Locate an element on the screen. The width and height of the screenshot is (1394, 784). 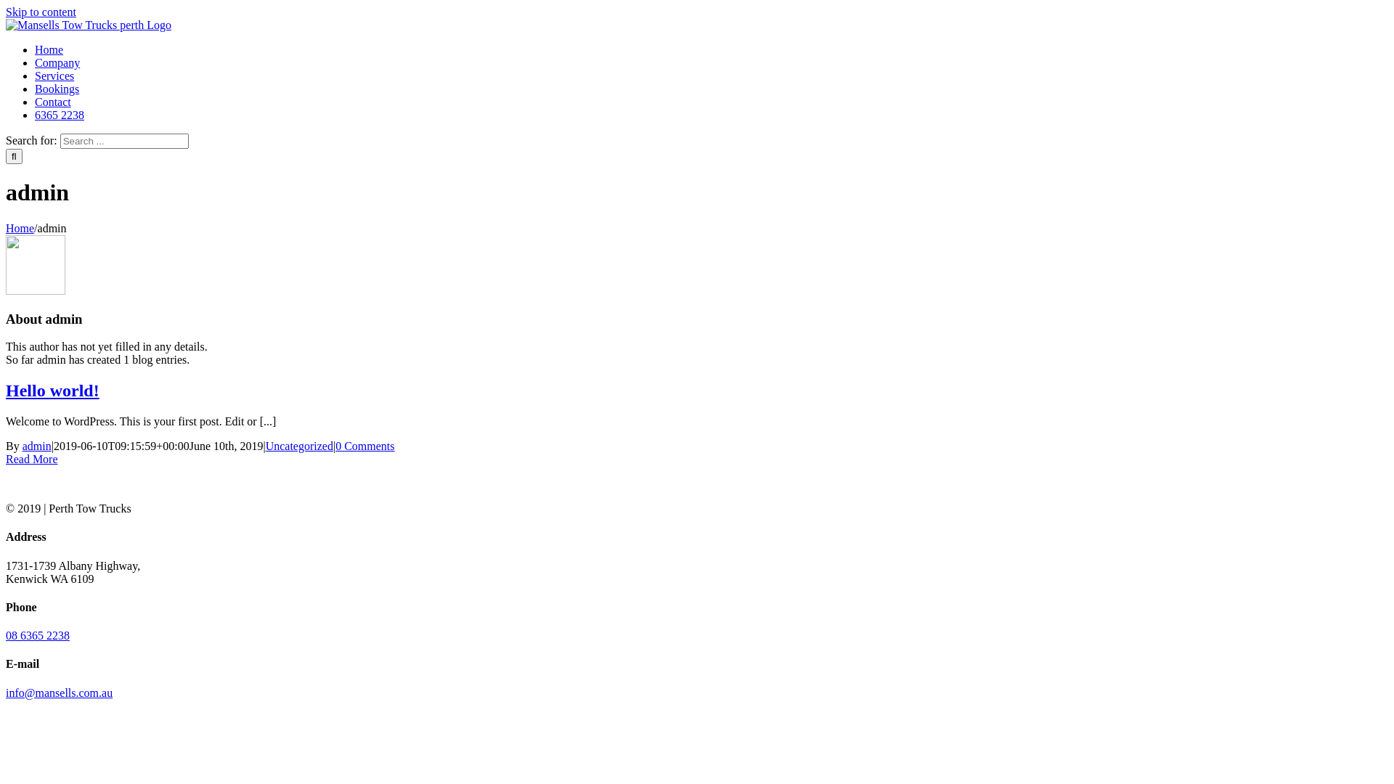
Contact is located at coordinates (53, 102).